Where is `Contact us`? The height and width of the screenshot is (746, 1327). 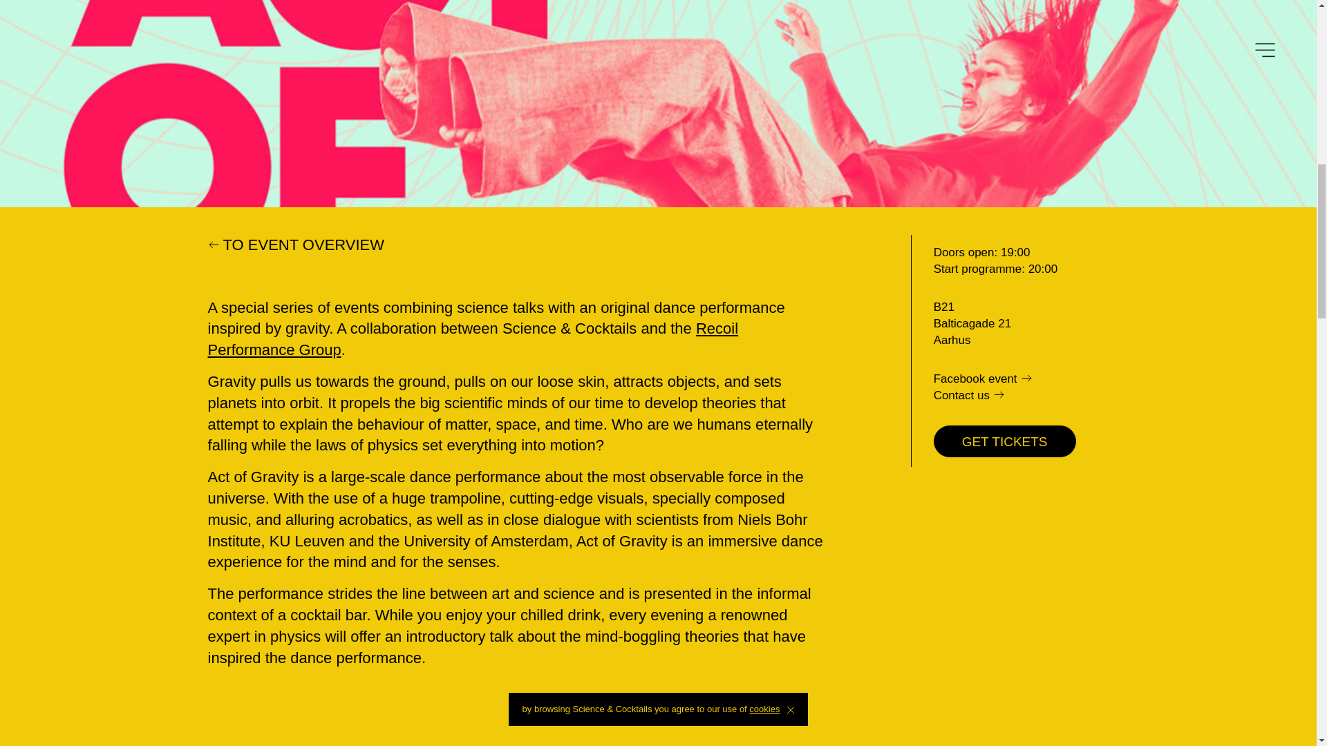
Contact us is located at coordinates (1022, 395).